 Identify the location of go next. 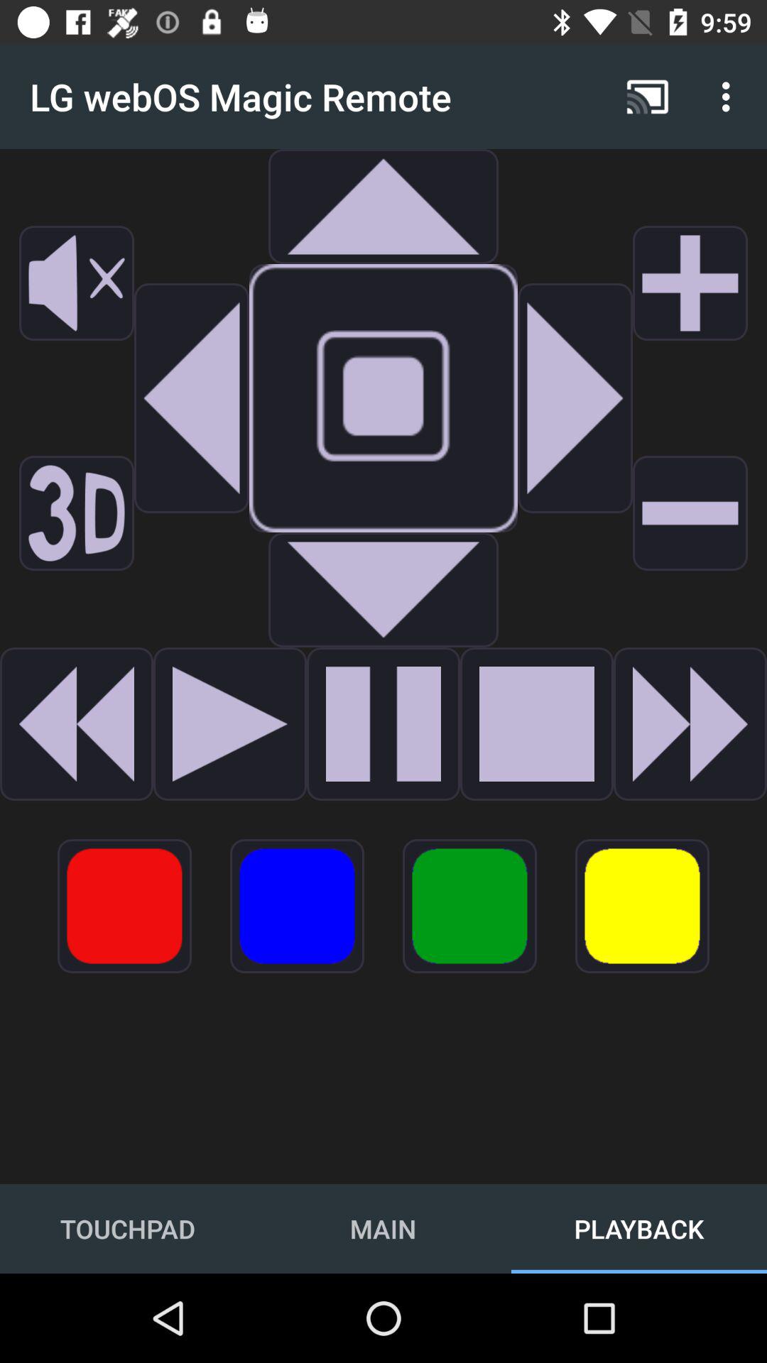
(230, 724).